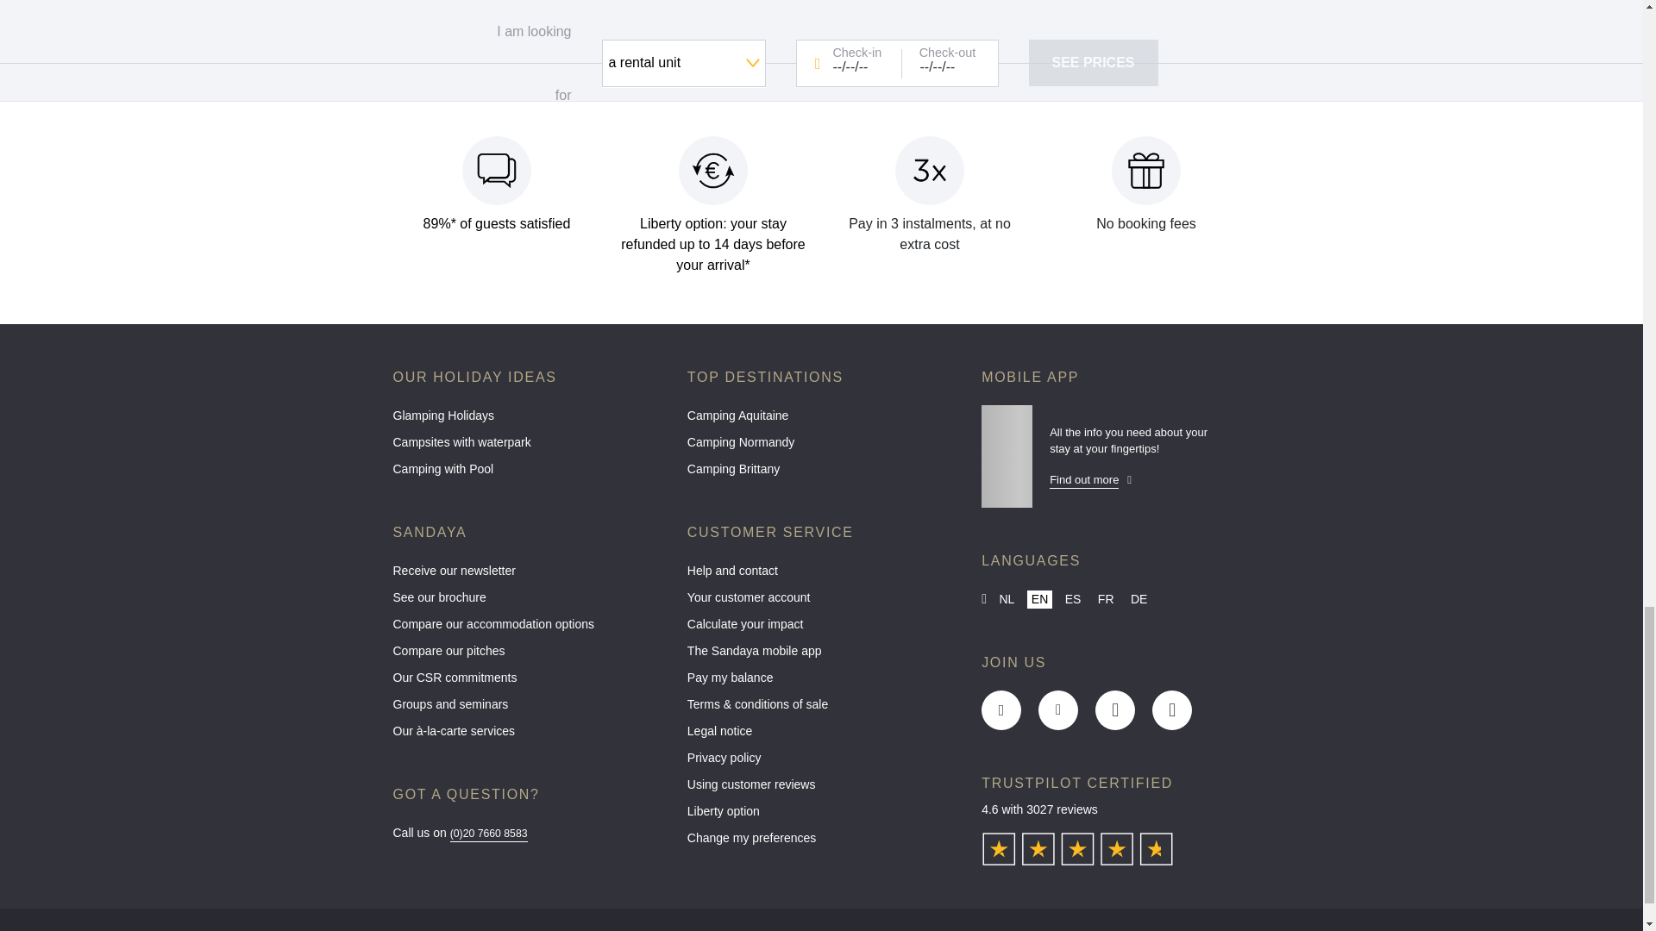 This screenshot has width=1656, height=931. I want to click on Pay my balance, so click(821, 682).